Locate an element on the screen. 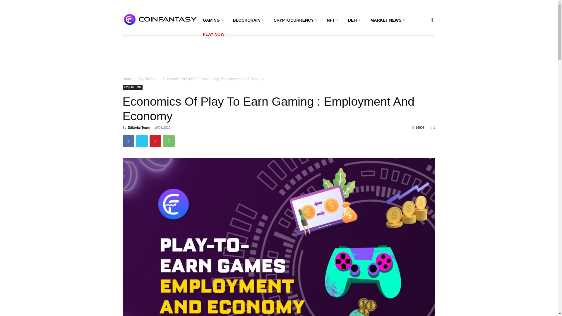 Image resolution: width=562 pixels, height=316 pixels. CRYPTOCURRENCY is located at coordinates (296, 20).